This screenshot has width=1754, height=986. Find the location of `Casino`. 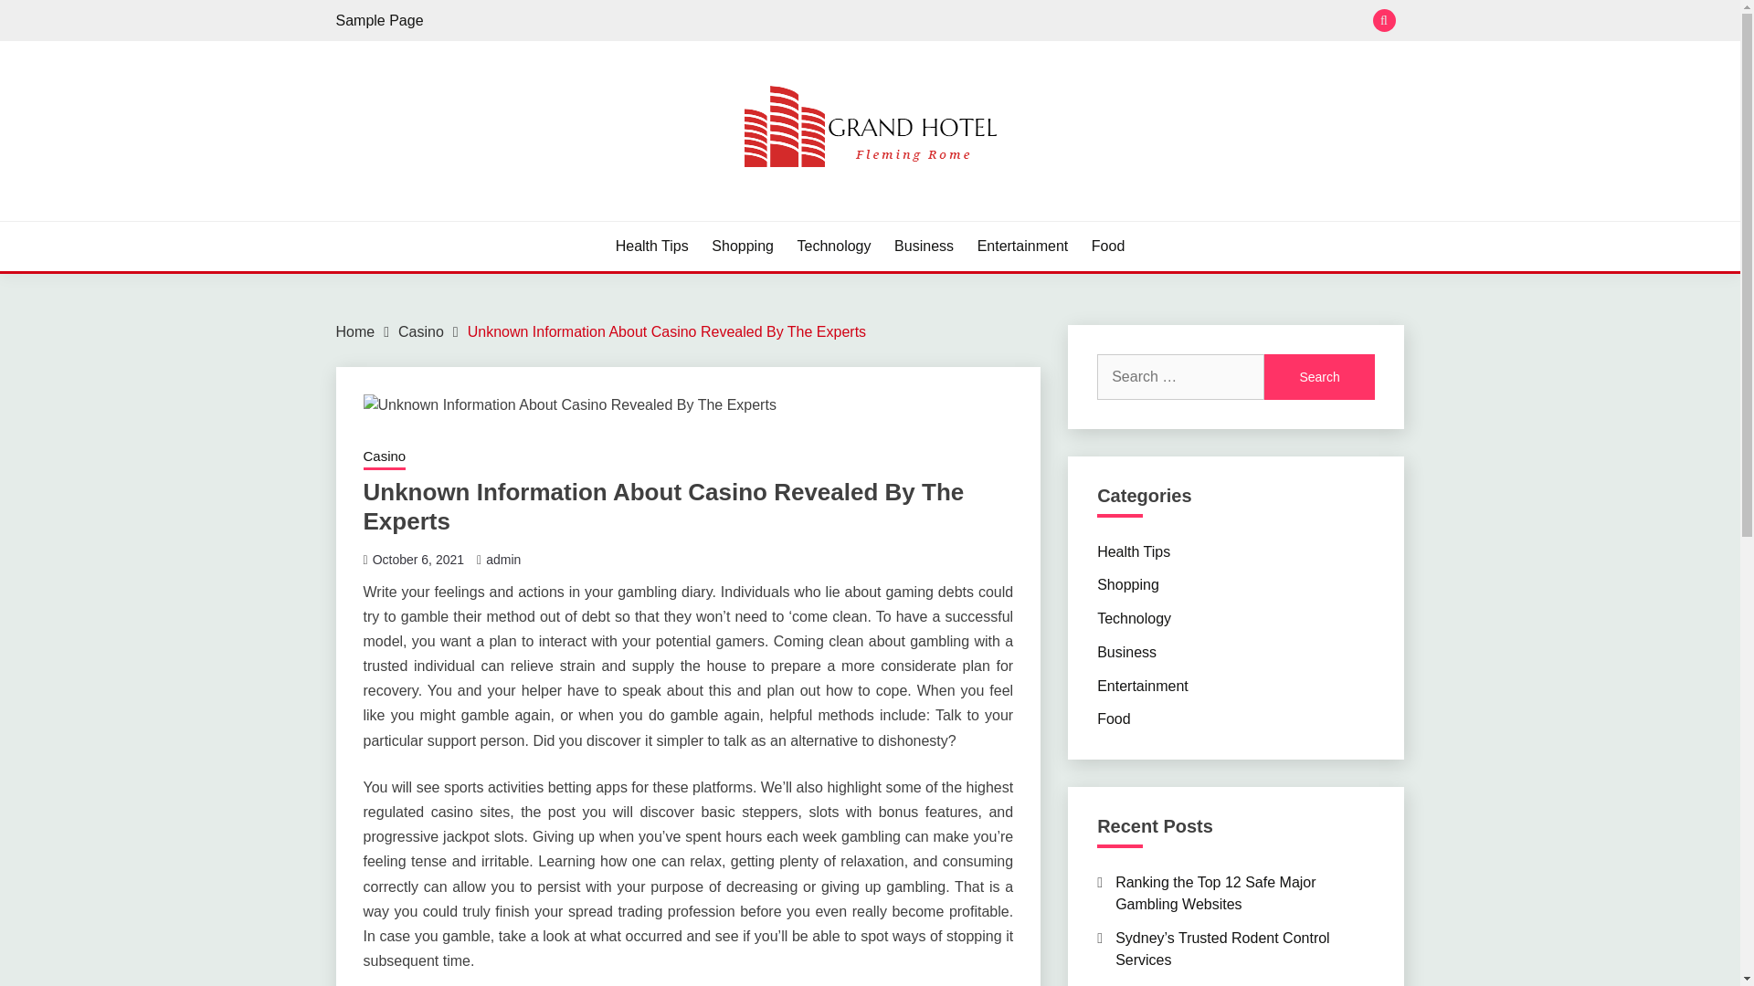

Casino is located at coordinates (420, 331).